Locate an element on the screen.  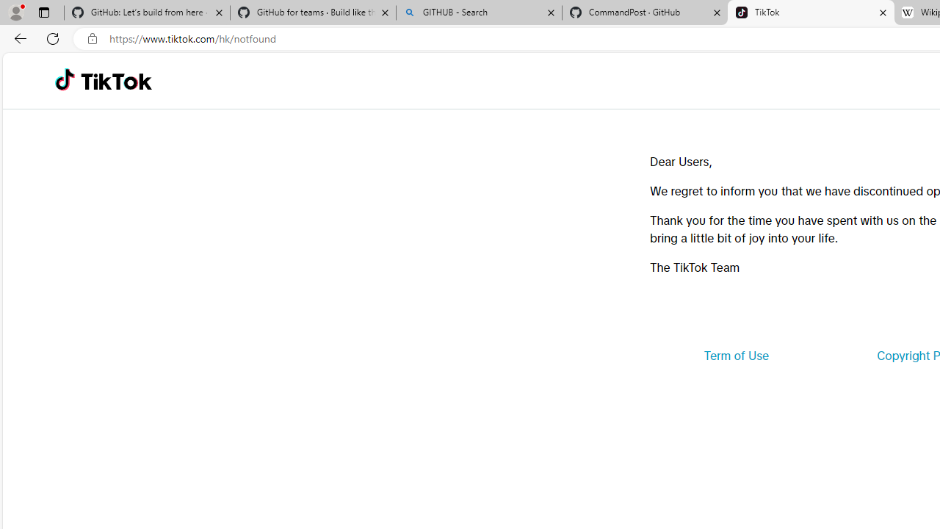
GITHUB - Search is located at coordinates (479, 13).